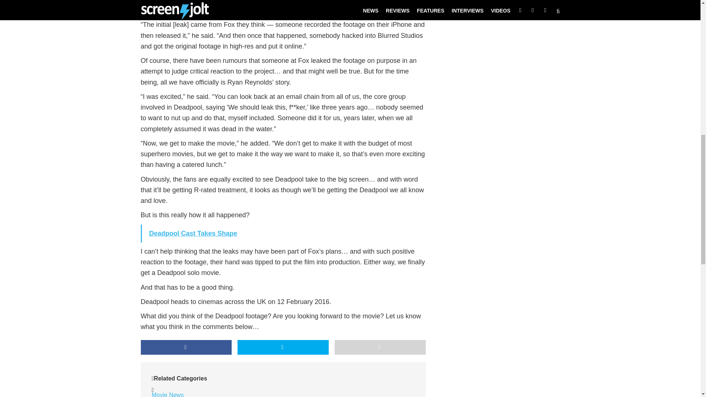  What do you see at coordinates (168, 394) in the screenshot?
I see `Movie News` at bounding box center [168, 394].